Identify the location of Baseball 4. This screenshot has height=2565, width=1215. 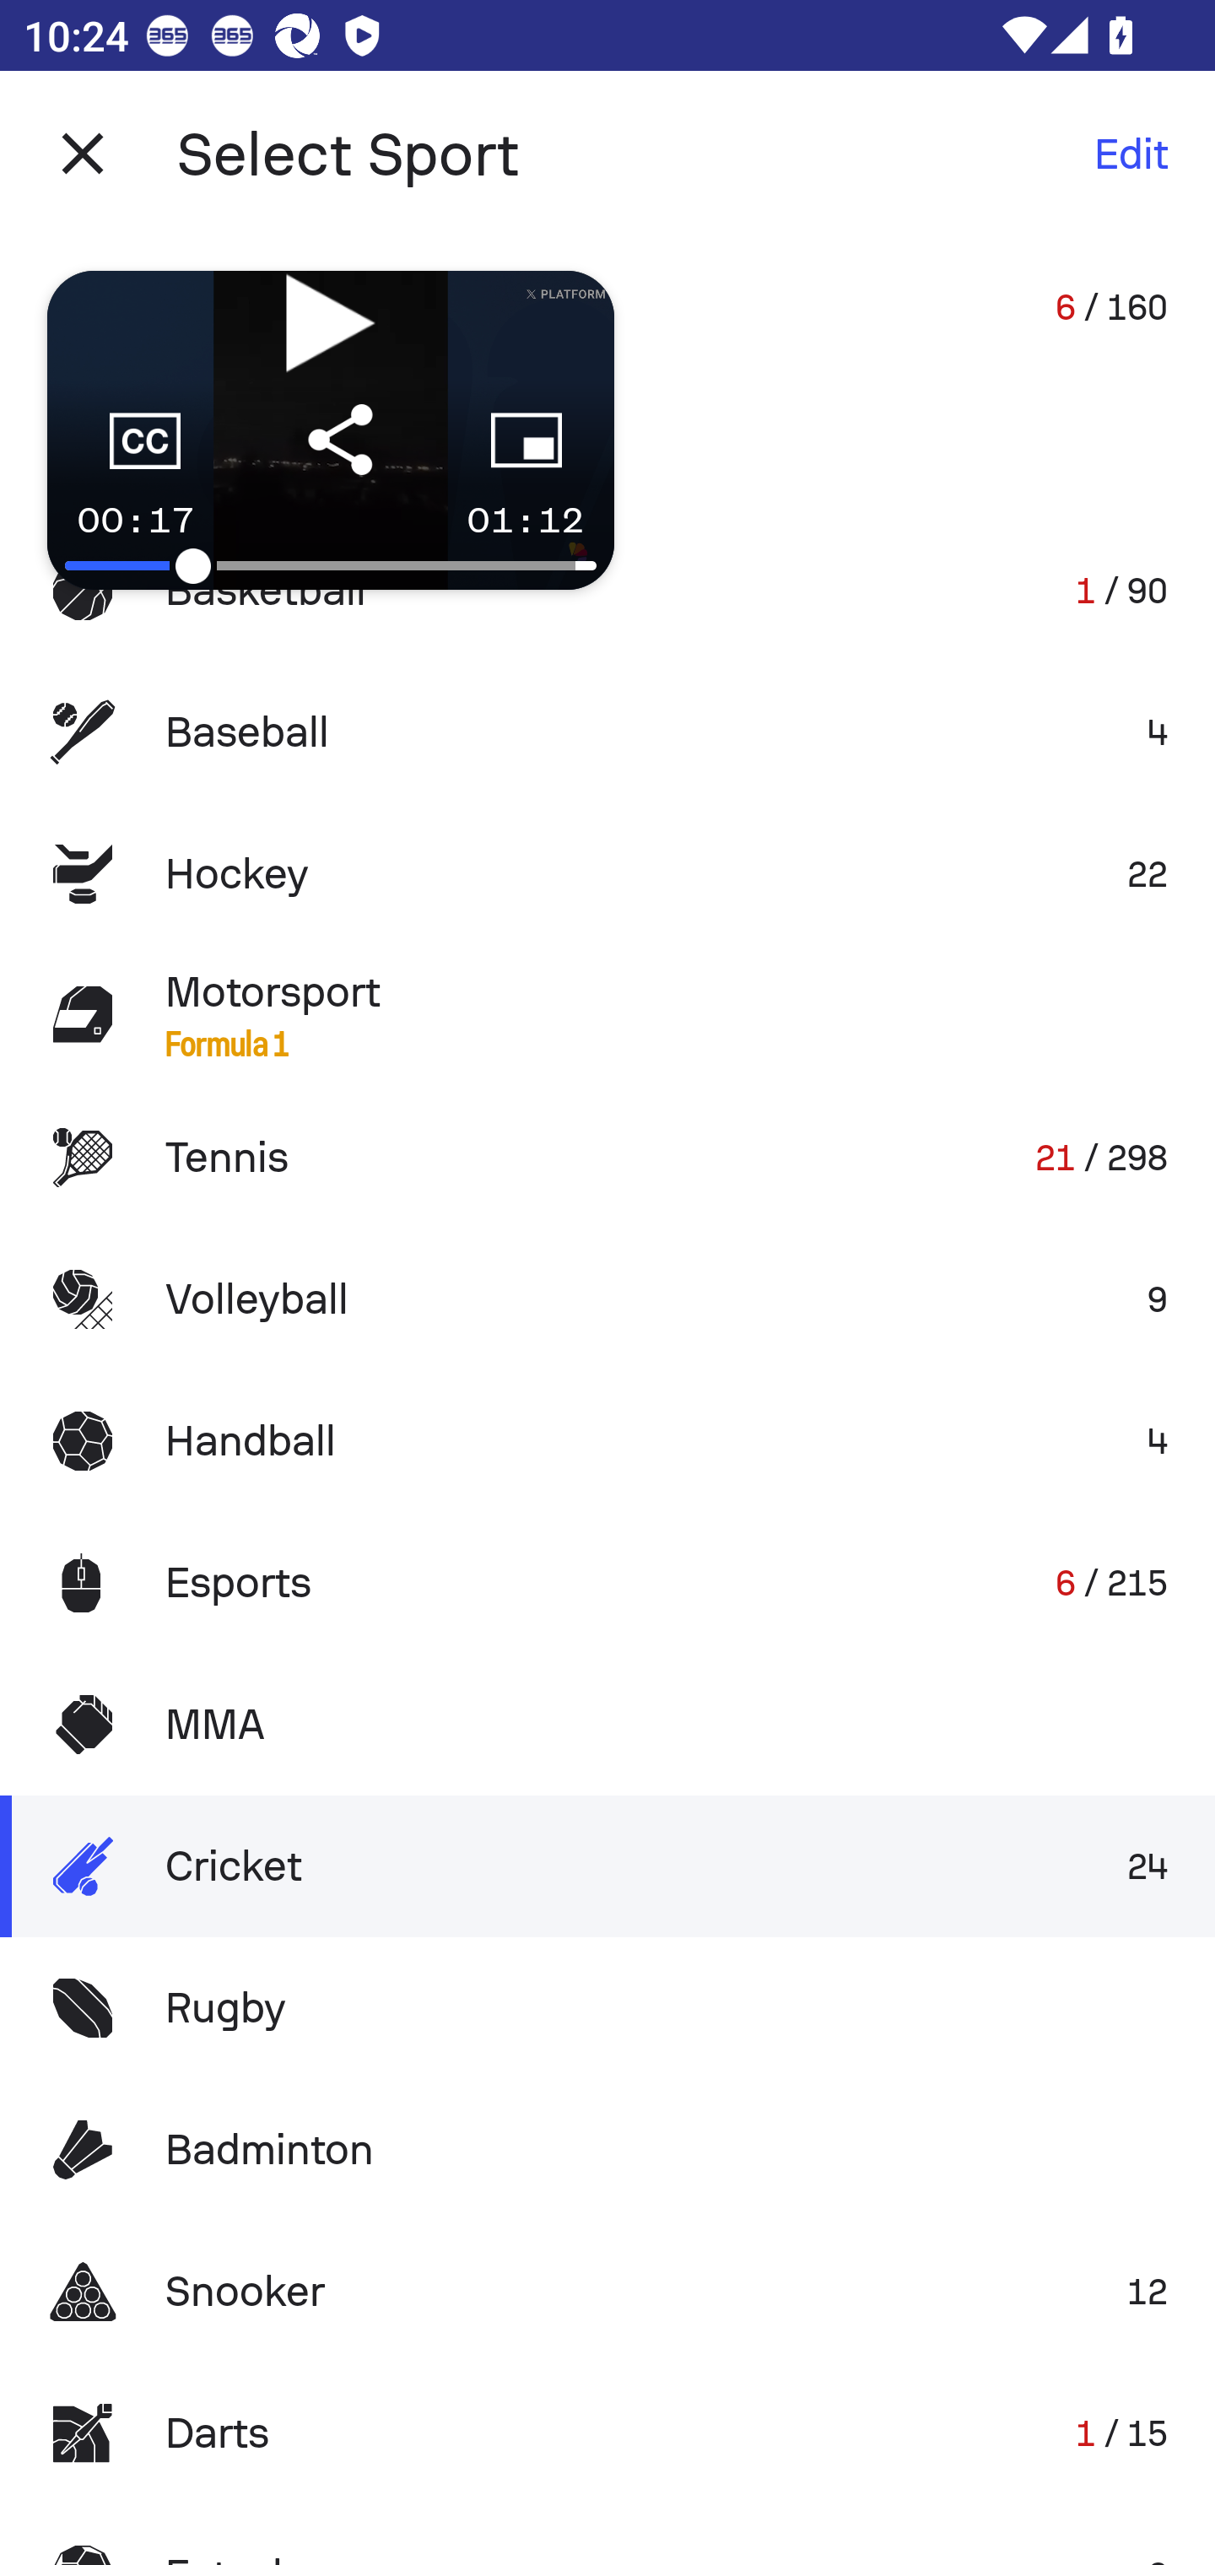
(607, 732).